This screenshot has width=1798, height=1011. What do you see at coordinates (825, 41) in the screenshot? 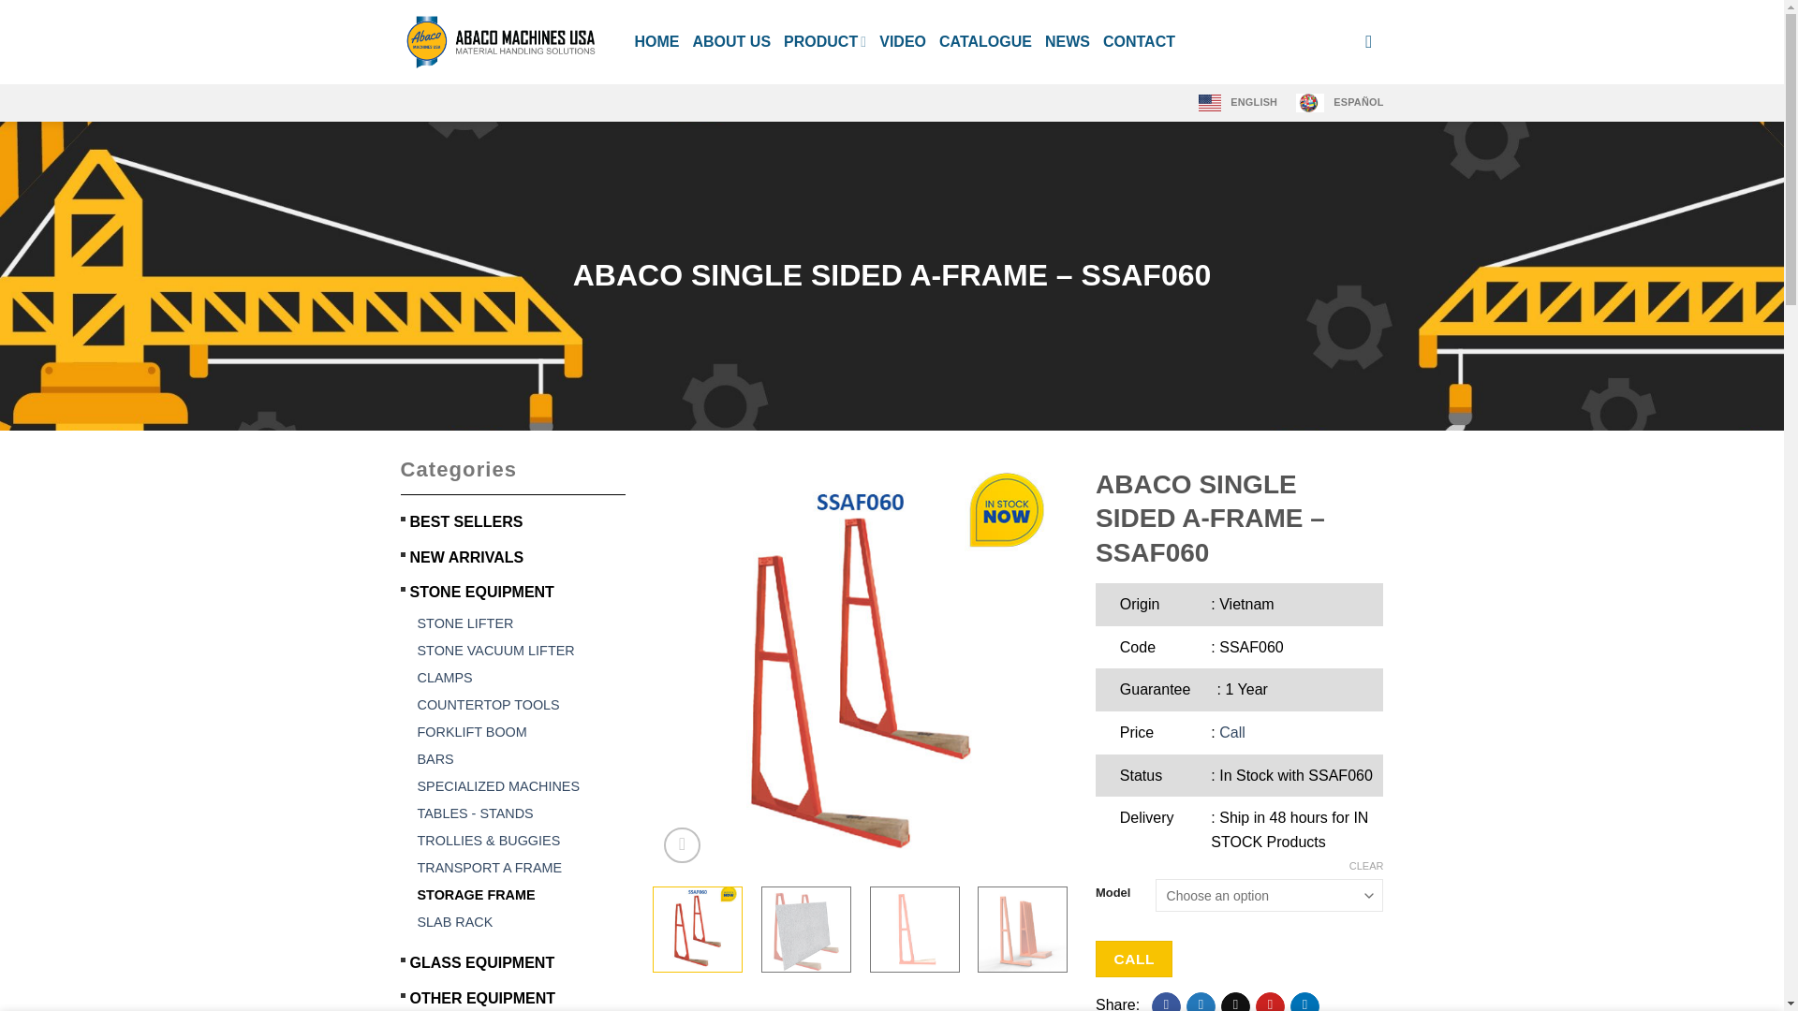
I see `PRODUCT` at bounding box center [825, 41].